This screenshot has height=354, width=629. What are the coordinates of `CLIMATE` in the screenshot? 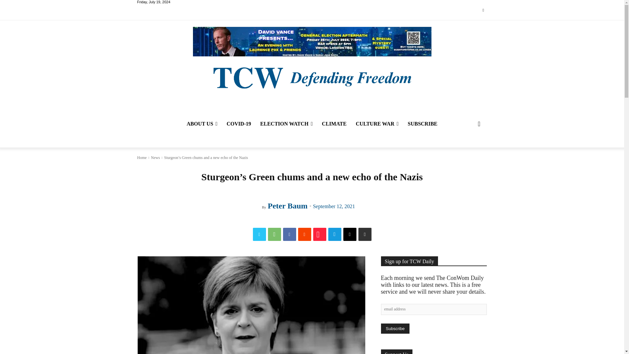 It's located at (334, 124).